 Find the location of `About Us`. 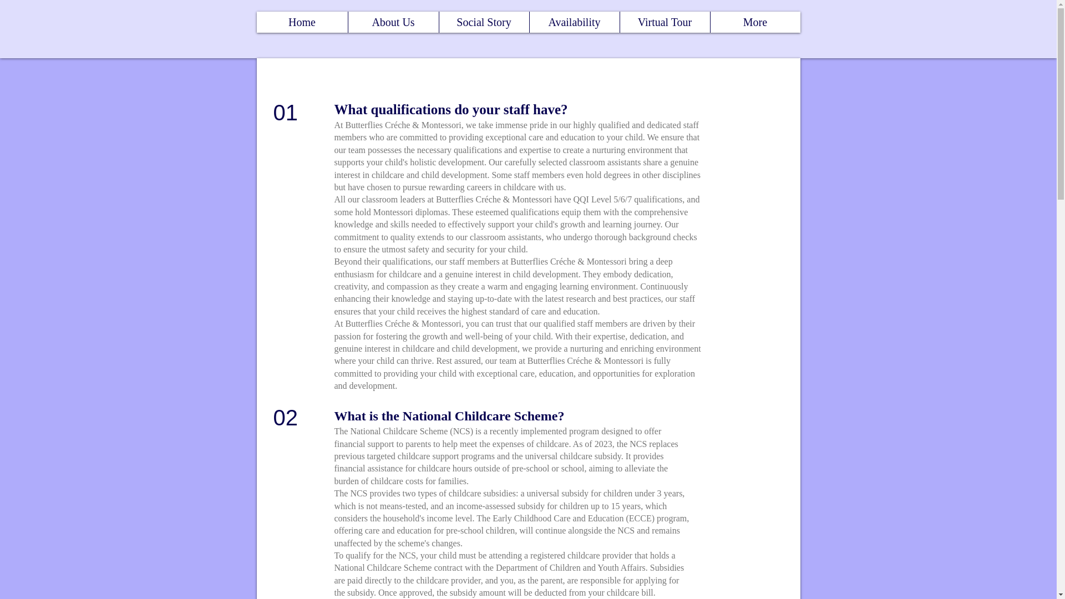

About Us is located at coordinates (393, 22).